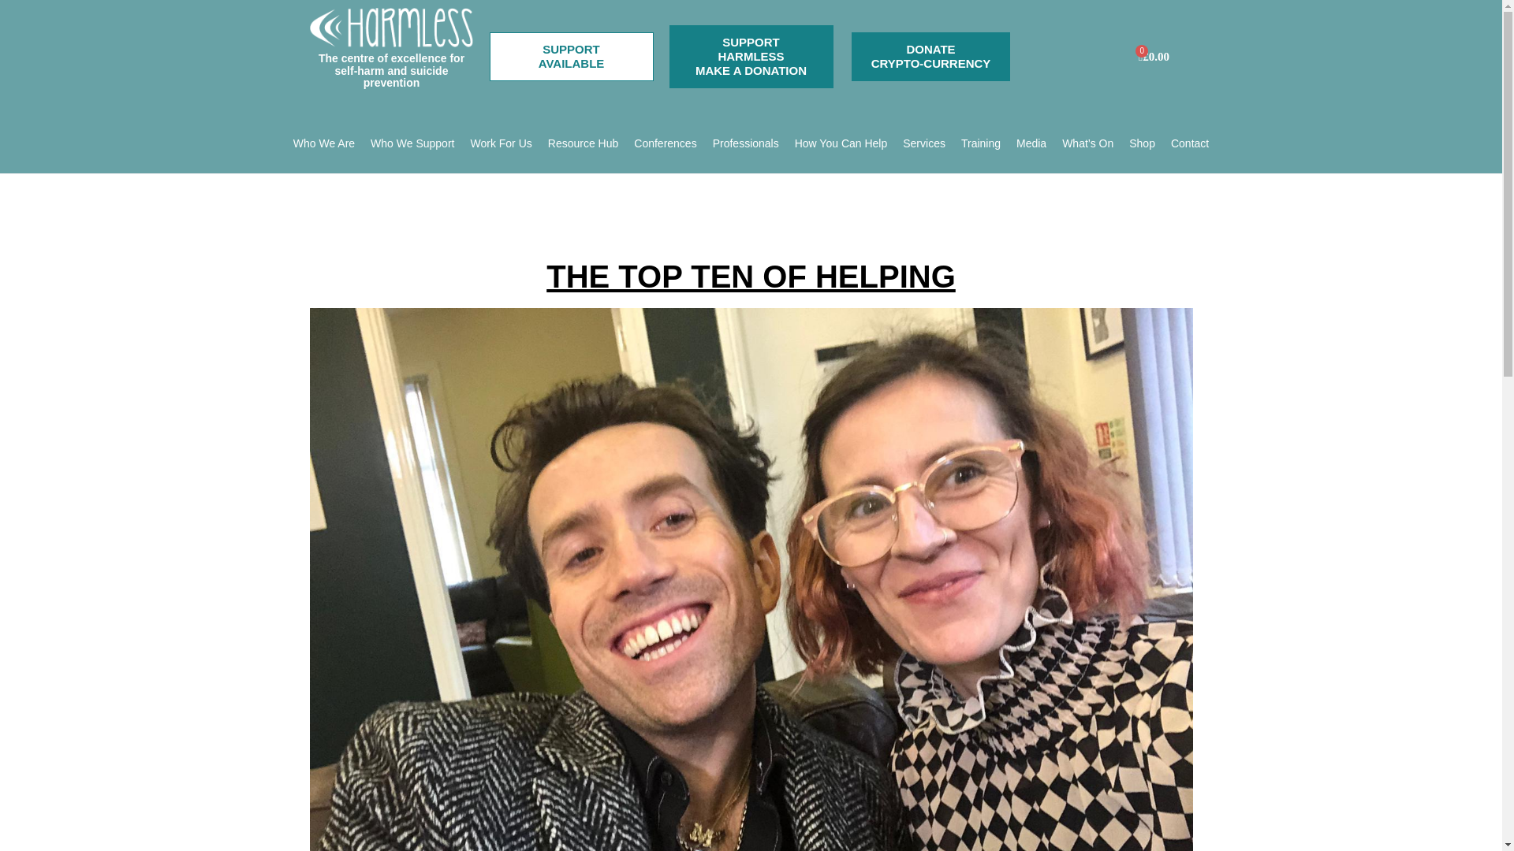 The height and width of the screenshot is (851, 1514). I want to click on Resource Hub, so click(323, 143).